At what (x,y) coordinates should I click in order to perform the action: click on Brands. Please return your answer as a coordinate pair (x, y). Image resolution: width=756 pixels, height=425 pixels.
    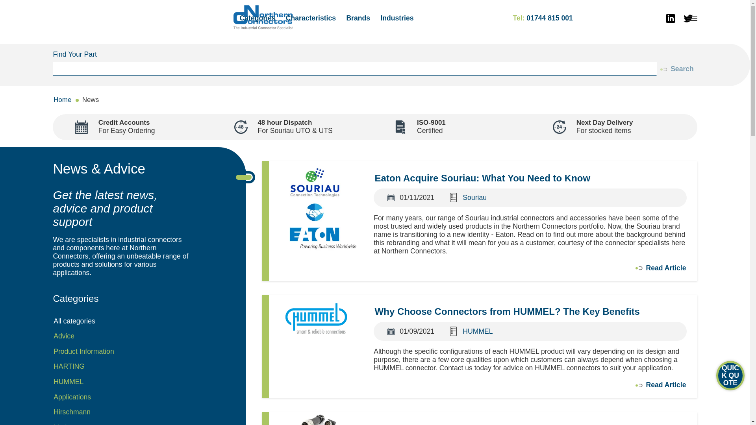
    Looking at the image, I should click on (358, 18).